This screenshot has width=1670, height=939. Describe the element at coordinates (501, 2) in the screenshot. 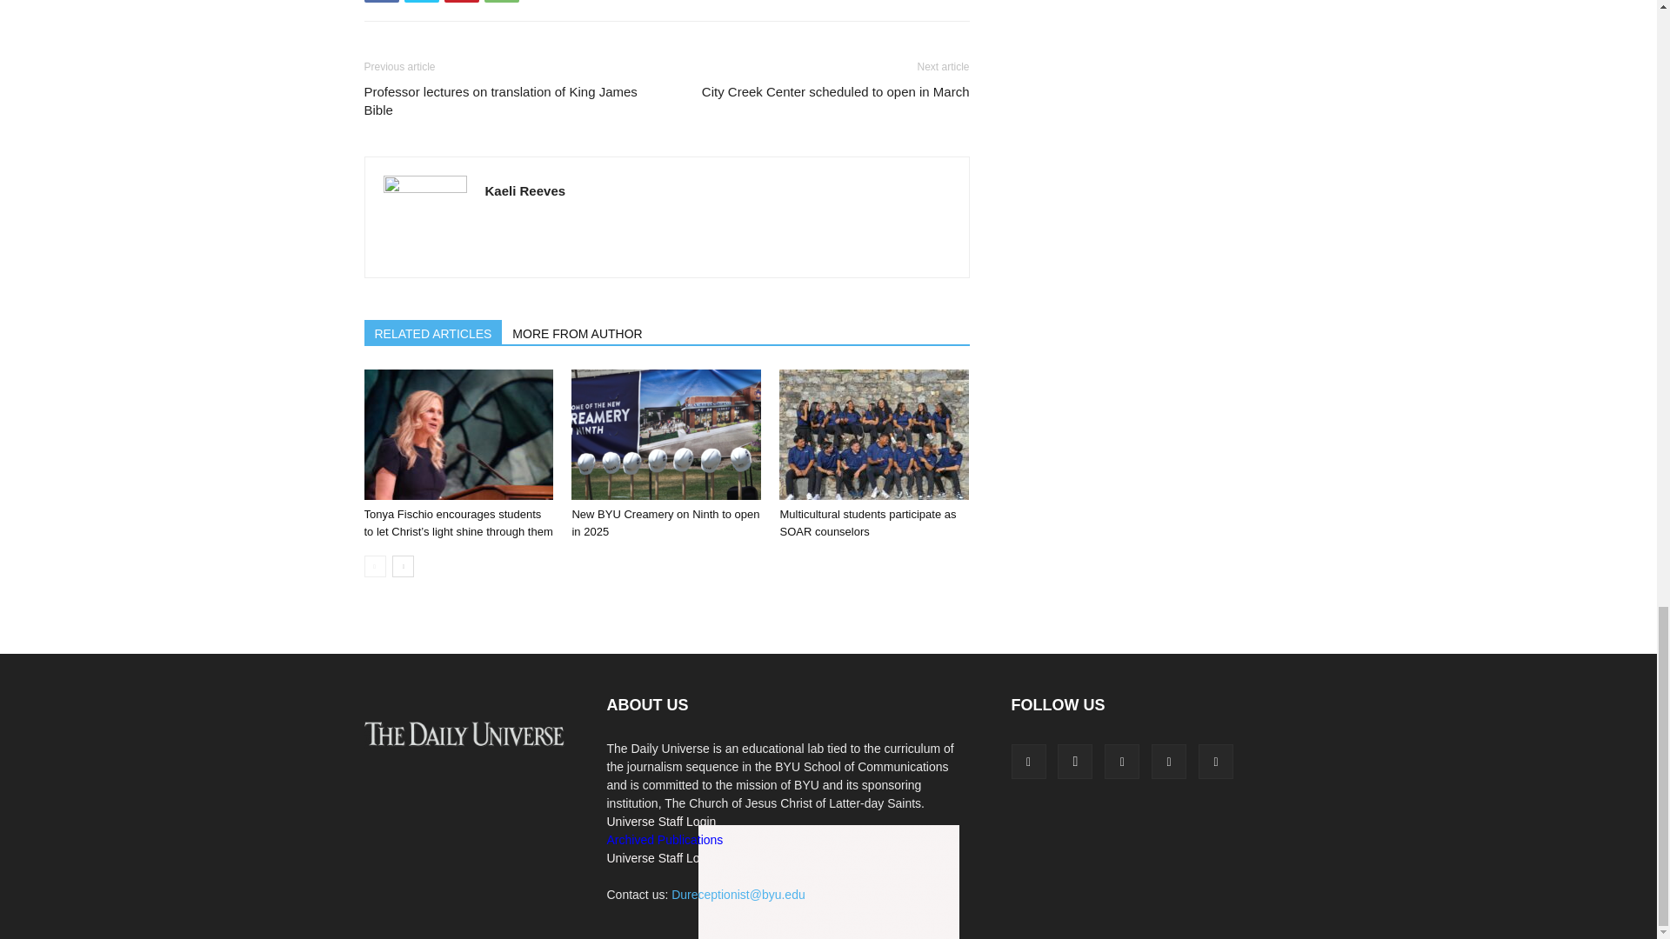

I see `WhatsApp` at that location.